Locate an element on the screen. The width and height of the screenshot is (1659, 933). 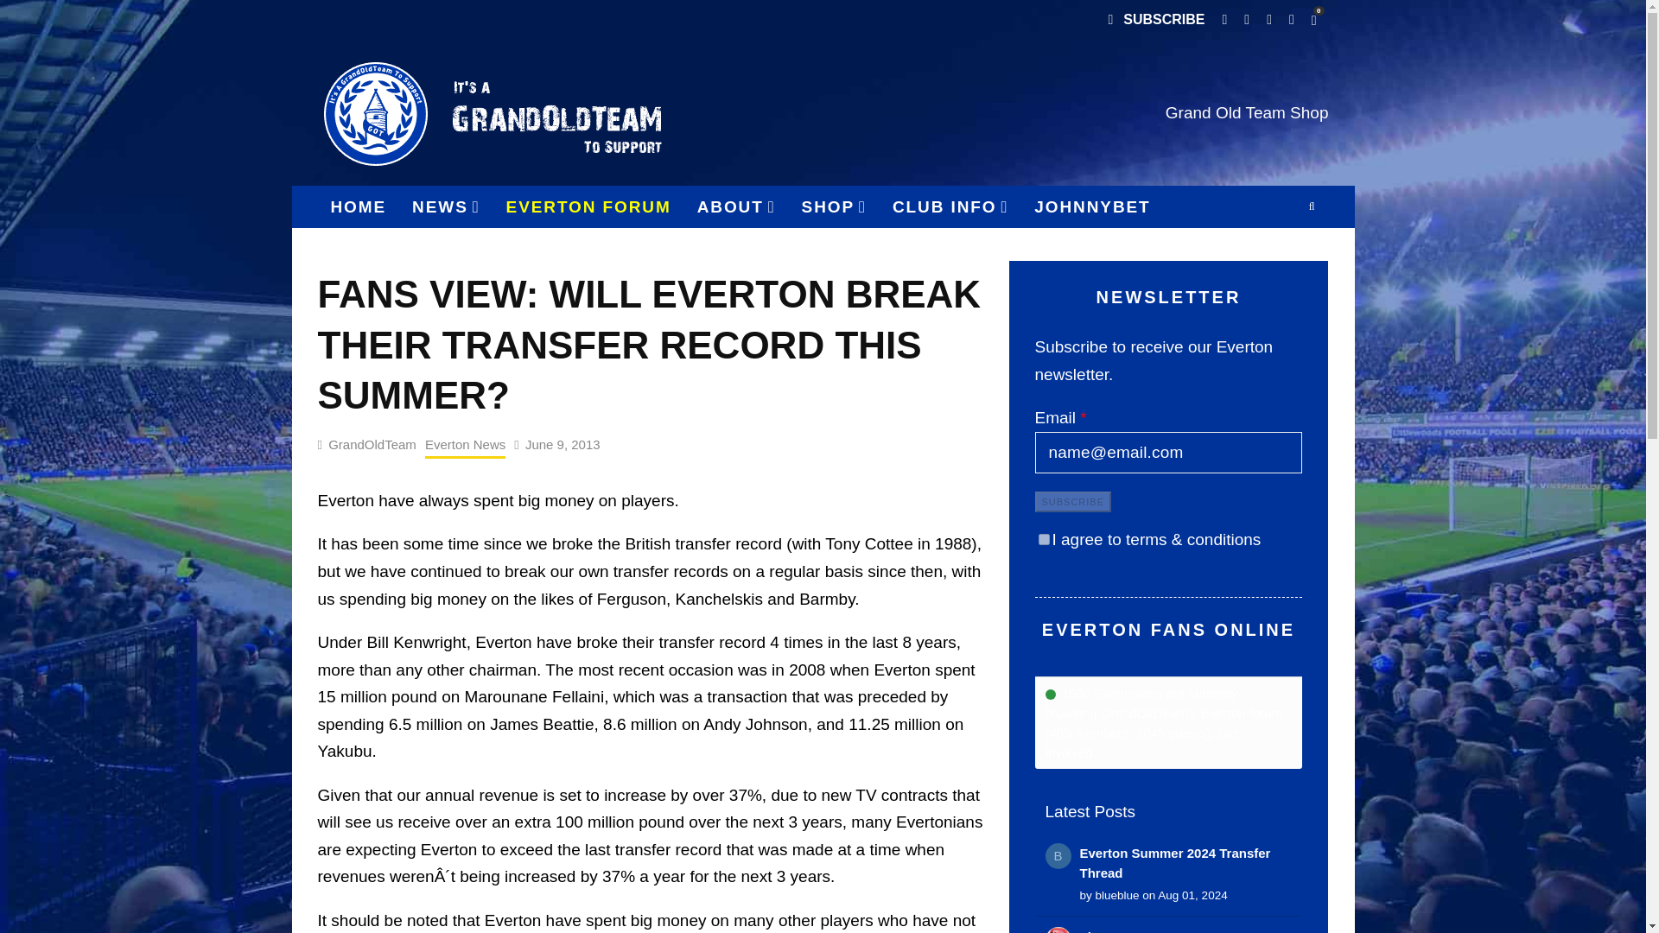
Subscribe is located at coordinates (1073, 501).